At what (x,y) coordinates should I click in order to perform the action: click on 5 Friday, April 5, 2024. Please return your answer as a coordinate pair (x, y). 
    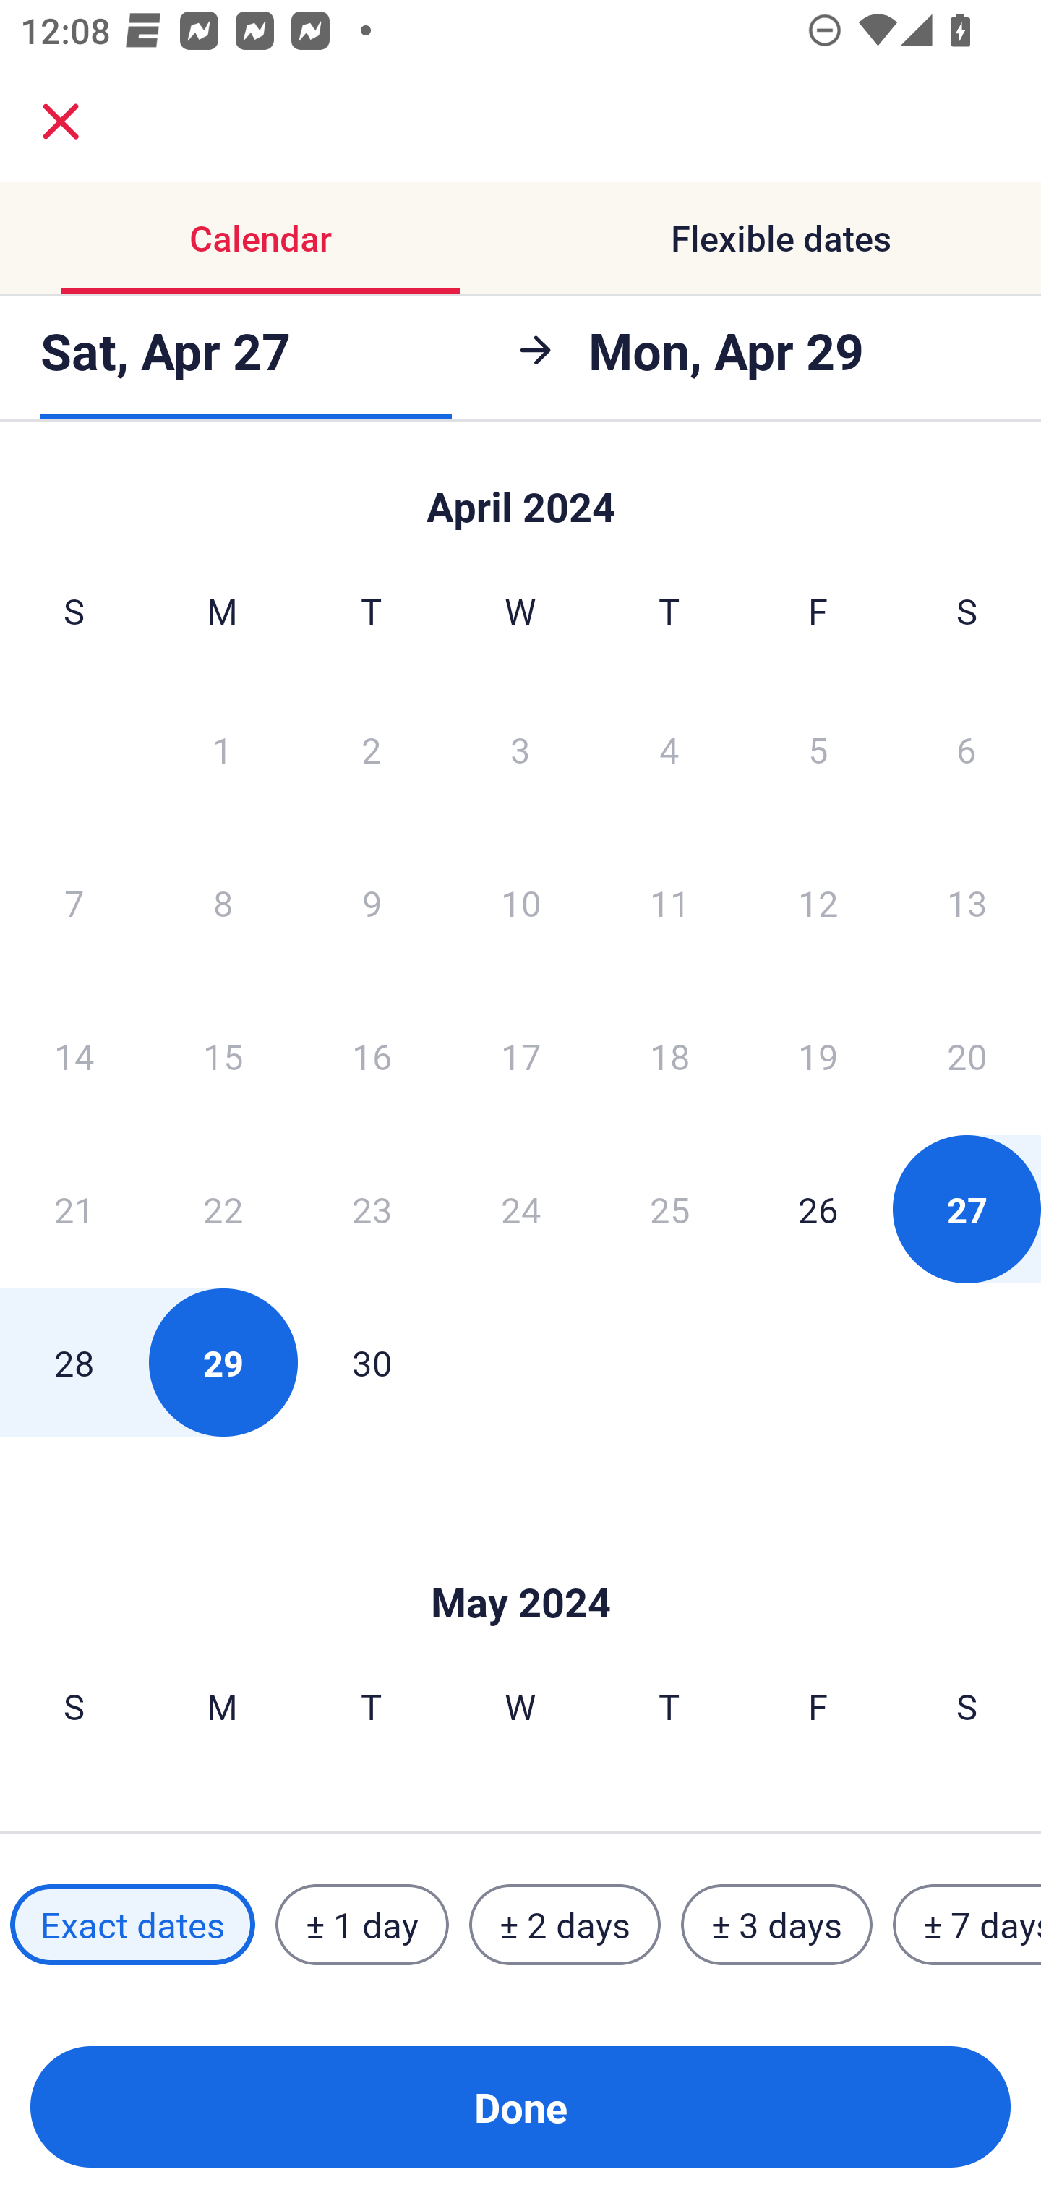
    Looking at the image, I should click on (818, 749).